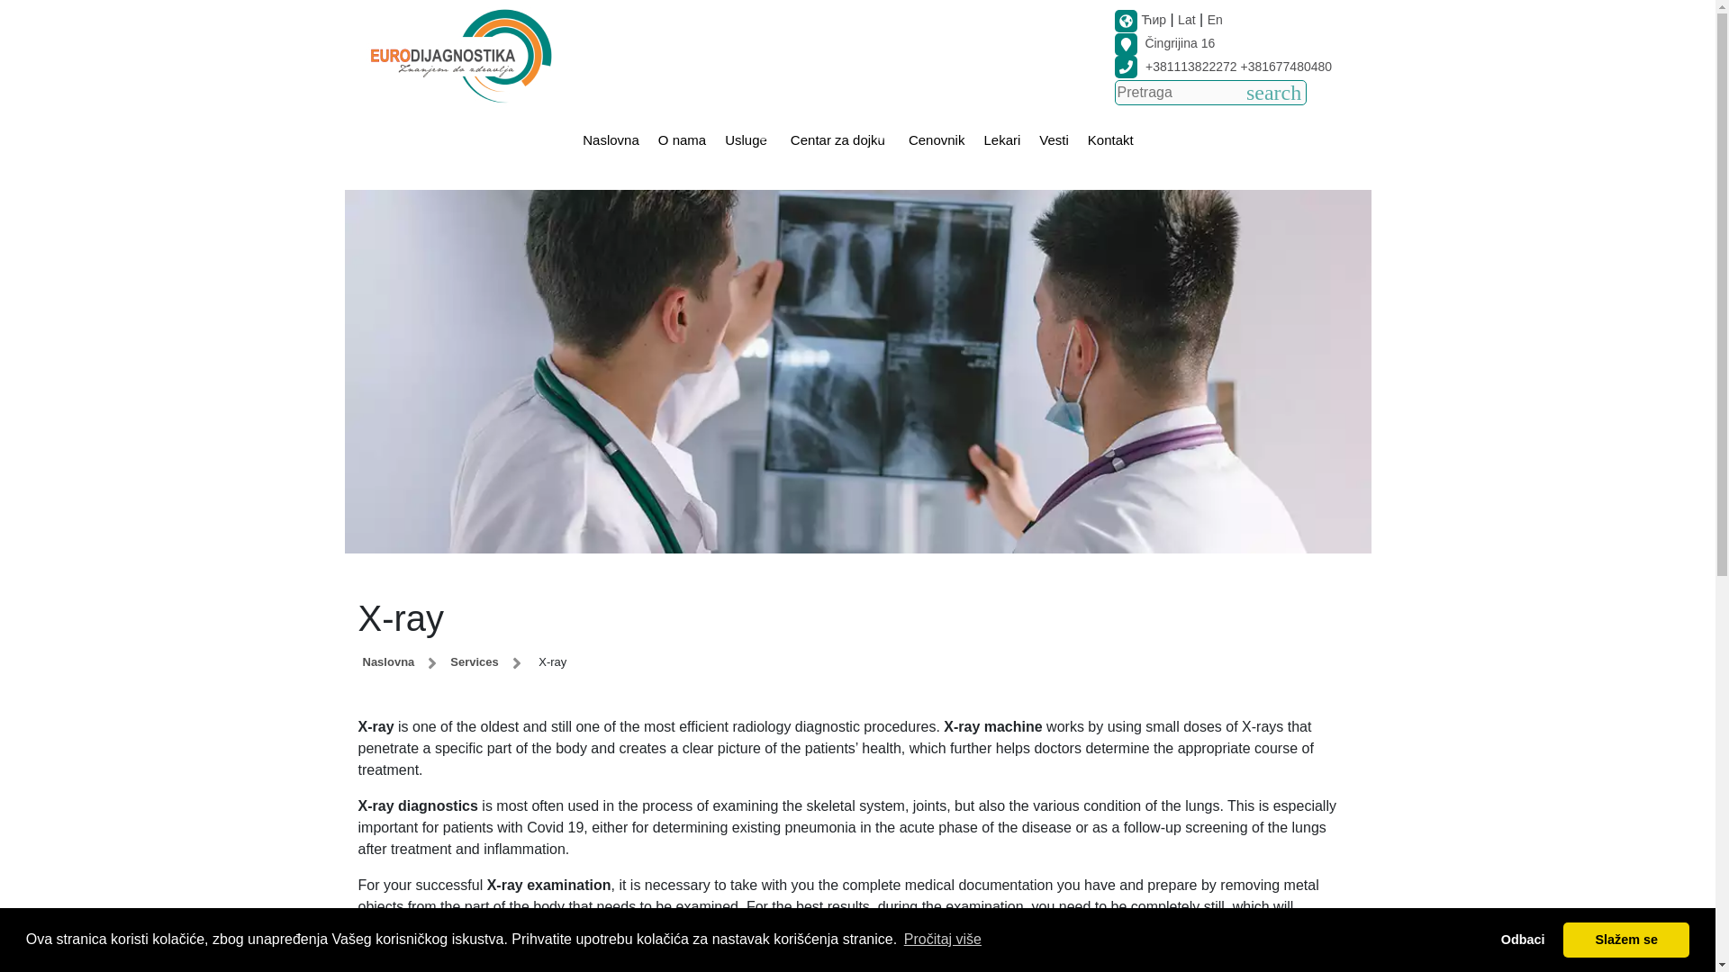 This screenshot has height=972, width=1729. What do you see at coordinates (611, 139) in the screenshot?
I see `Naslovna` at bounding box center [611, 139].